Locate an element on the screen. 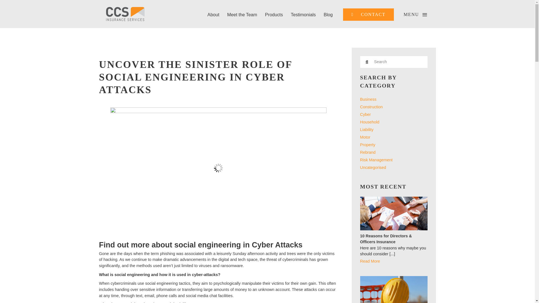  Meet the Team is located at coordinates (242, 14).